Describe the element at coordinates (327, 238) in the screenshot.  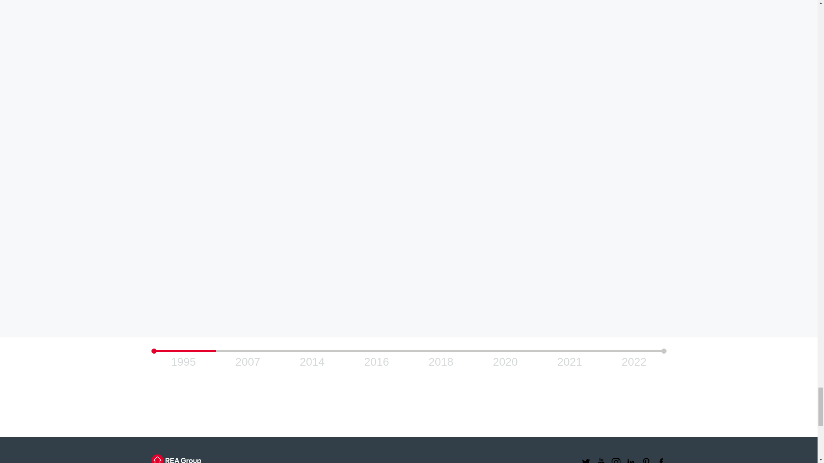
I see `Flatmates.com.au` at that location.